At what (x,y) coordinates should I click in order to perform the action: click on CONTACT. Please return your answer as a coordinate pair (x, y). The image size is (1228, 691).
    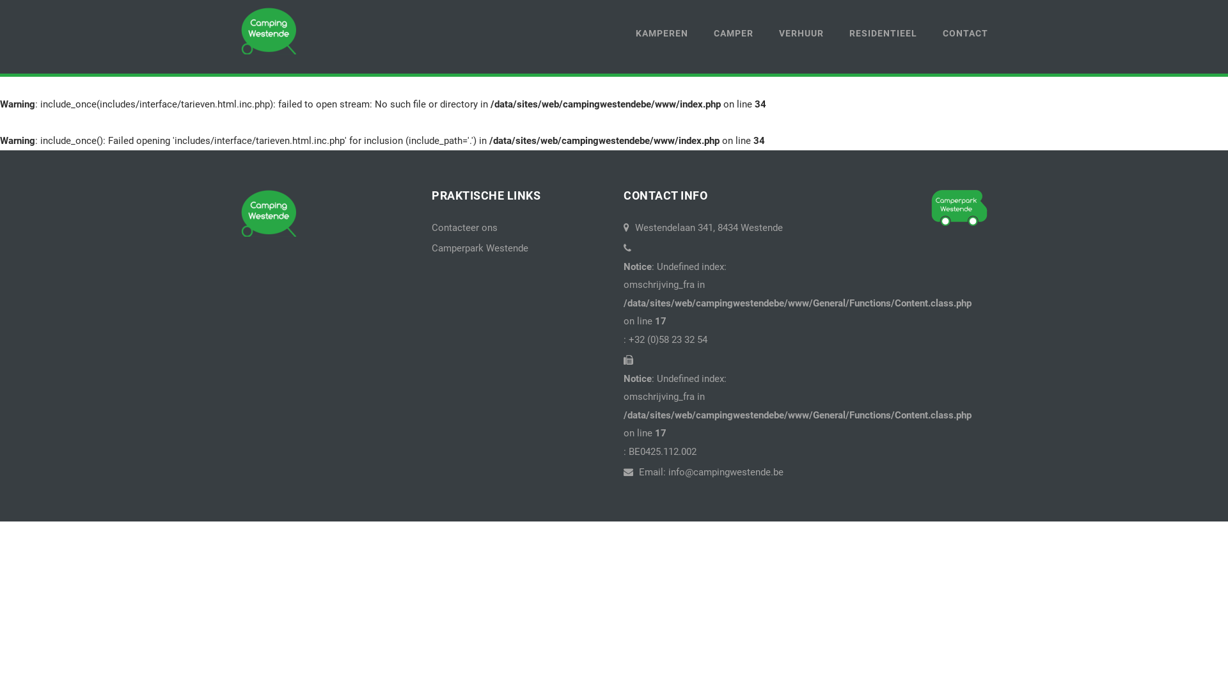
    Looking at the image, I should click on (959, 33).